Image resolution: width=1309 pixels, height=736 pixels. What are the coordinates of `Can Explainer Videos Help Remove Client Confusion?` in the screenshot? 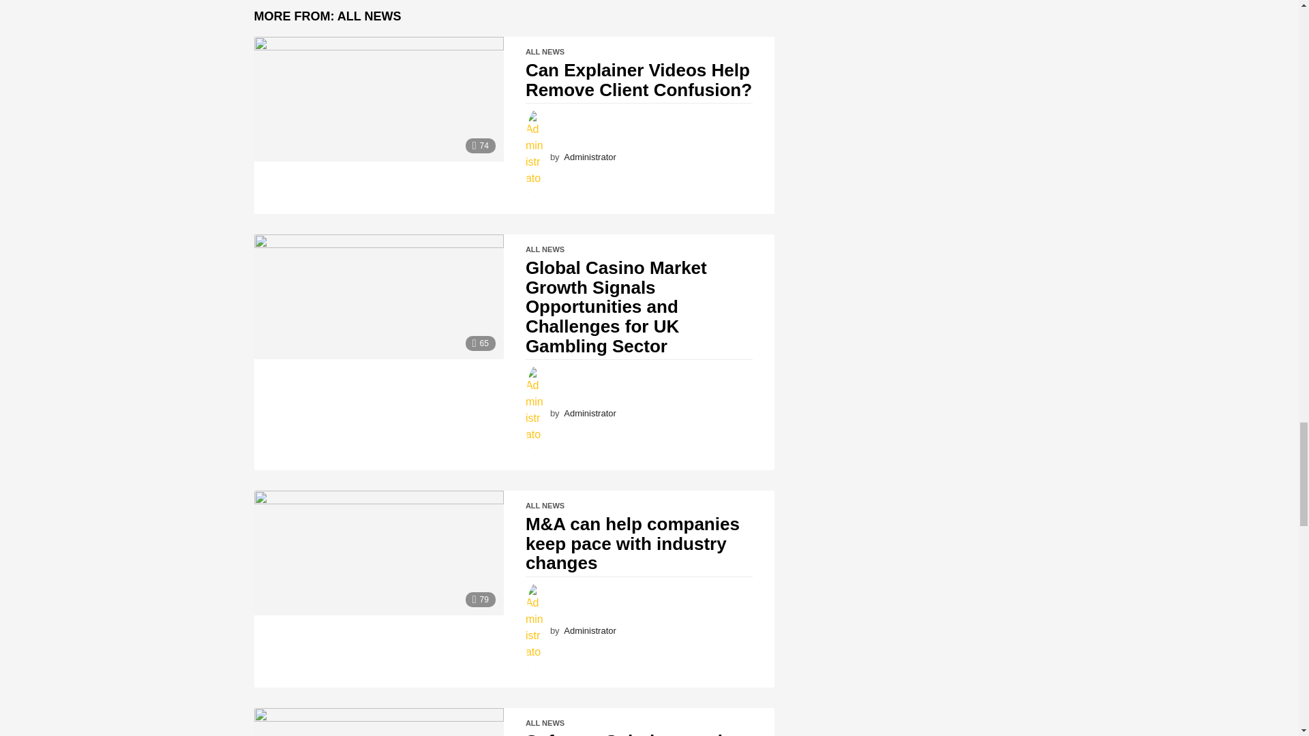 It's located at (378, 99).